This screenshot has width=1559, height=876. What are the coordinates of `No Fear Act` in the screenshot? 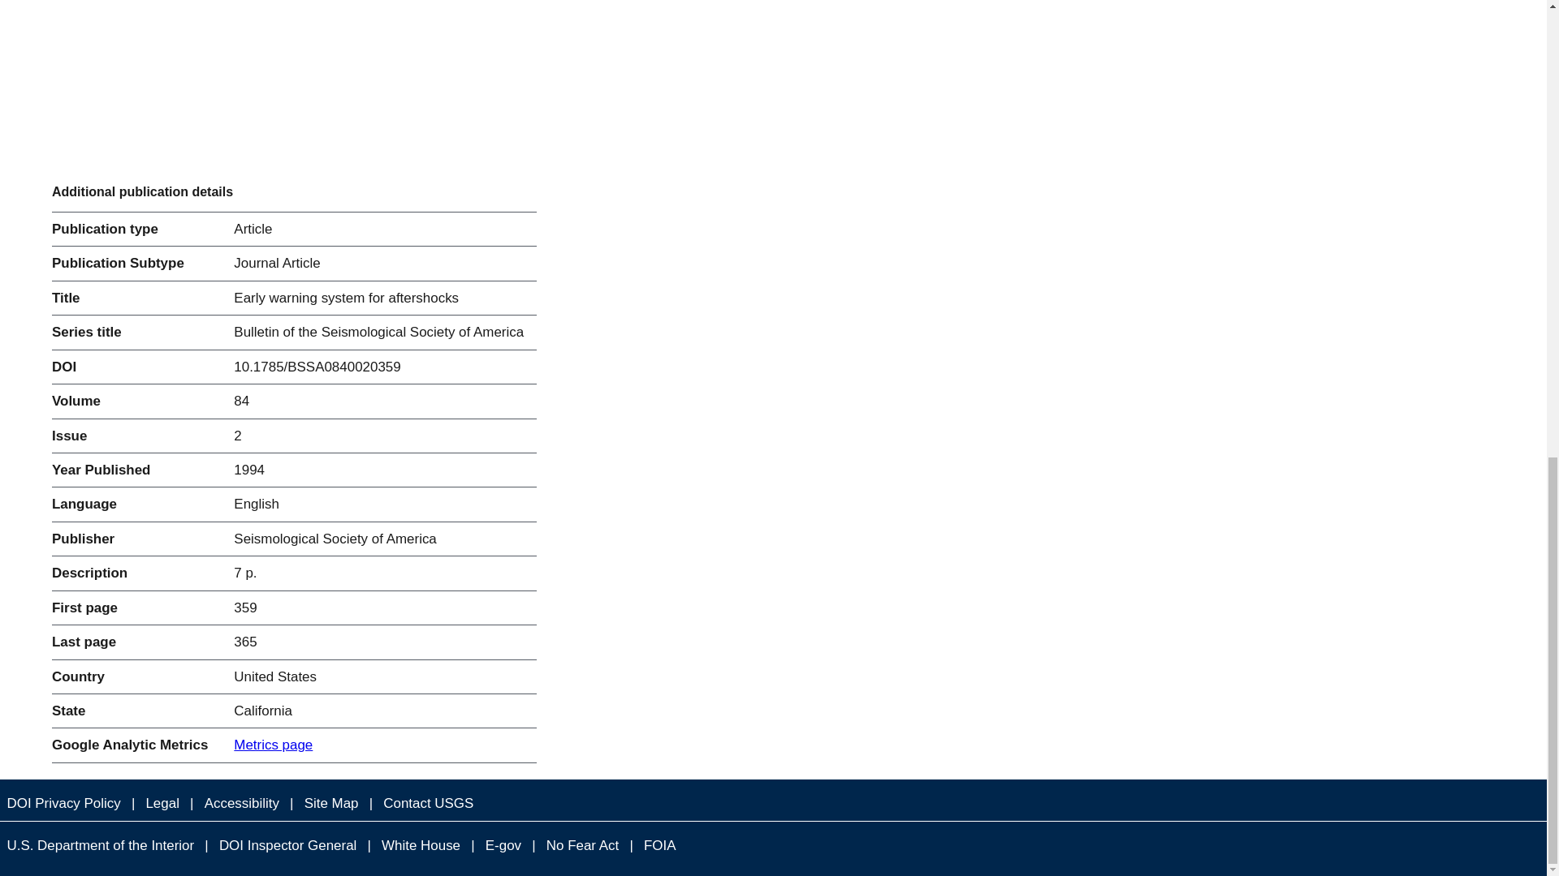 It's located at (581, 845).